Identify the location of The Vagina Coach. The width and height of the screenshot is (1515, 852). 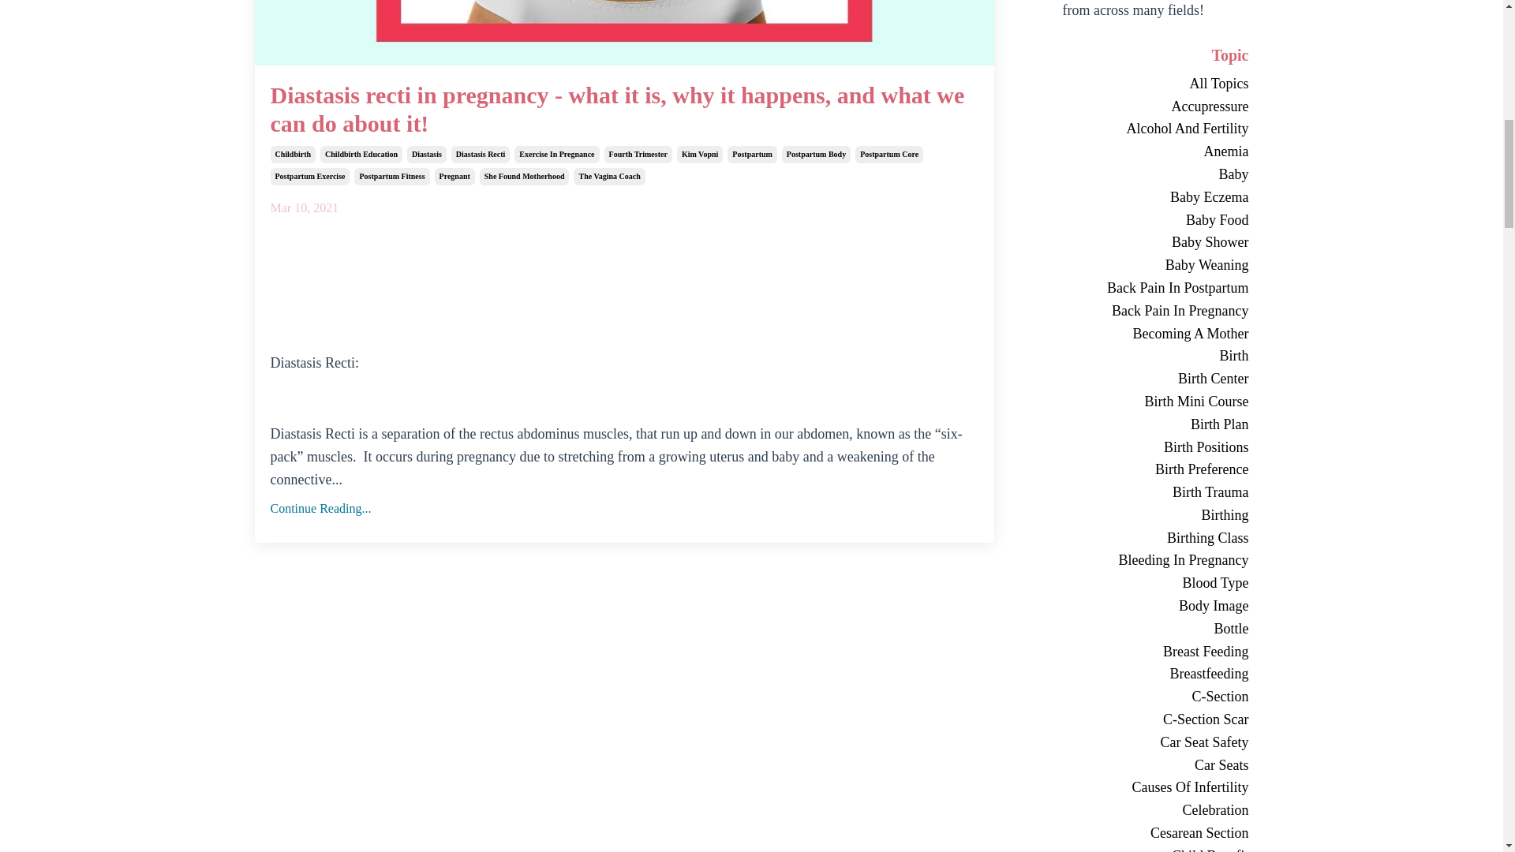
(609, 177).